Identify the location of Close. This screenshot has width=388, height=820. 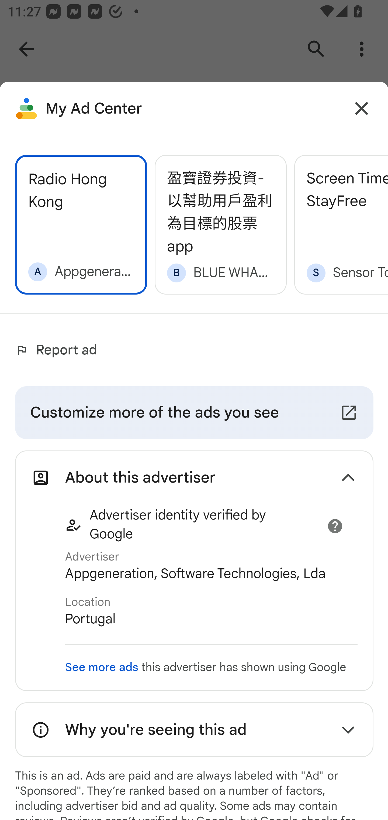
(362, 108).